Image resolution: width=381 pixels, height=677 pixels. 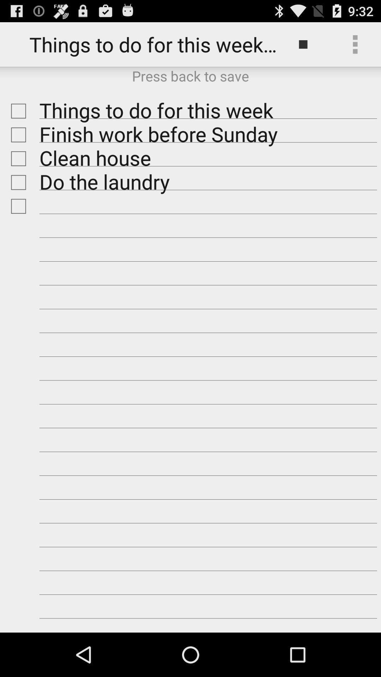 What do you see at coordinates (17, 206) in the screenshot?
I see `enter new task` at bounding box center [17, 206].